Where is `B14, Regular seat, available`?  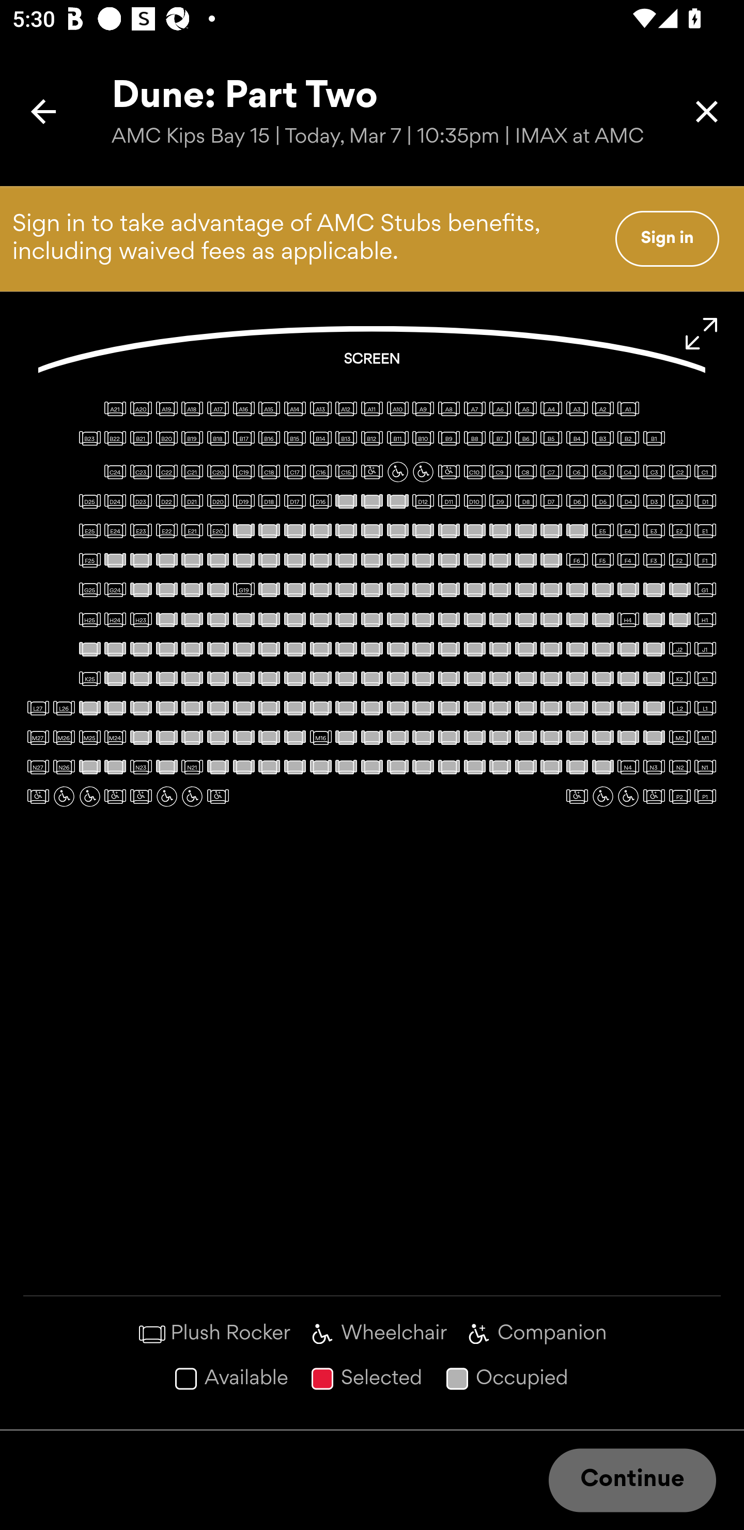
B14, Regular seat, available is located at coordinates (321, 438).